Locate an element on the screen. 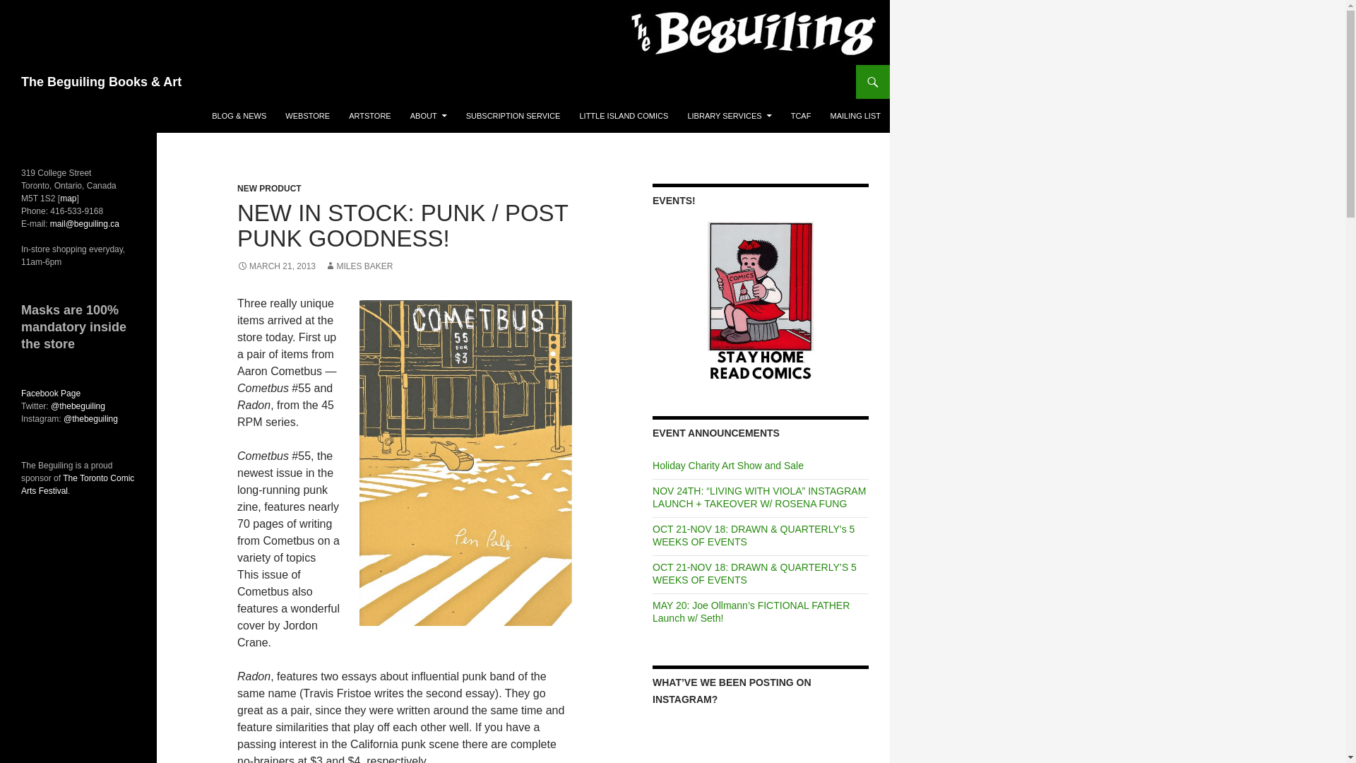 This screenshot has height=763, width=1356. Holiday Charity Art Show and Sale is located at coordinates (727, 466).